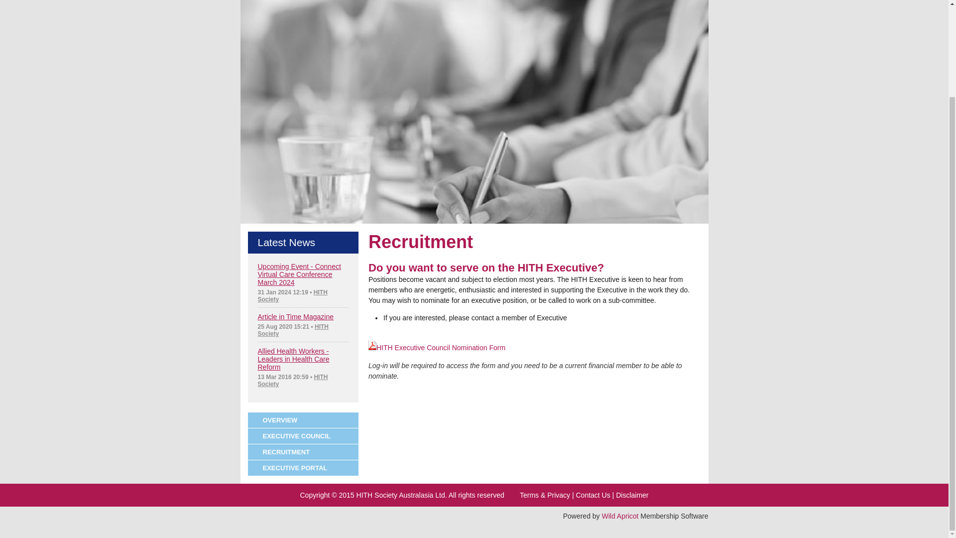 The height and width of the screenshot is (538, 956). I want to click on Article in Time Magazine, so click(296, 316).